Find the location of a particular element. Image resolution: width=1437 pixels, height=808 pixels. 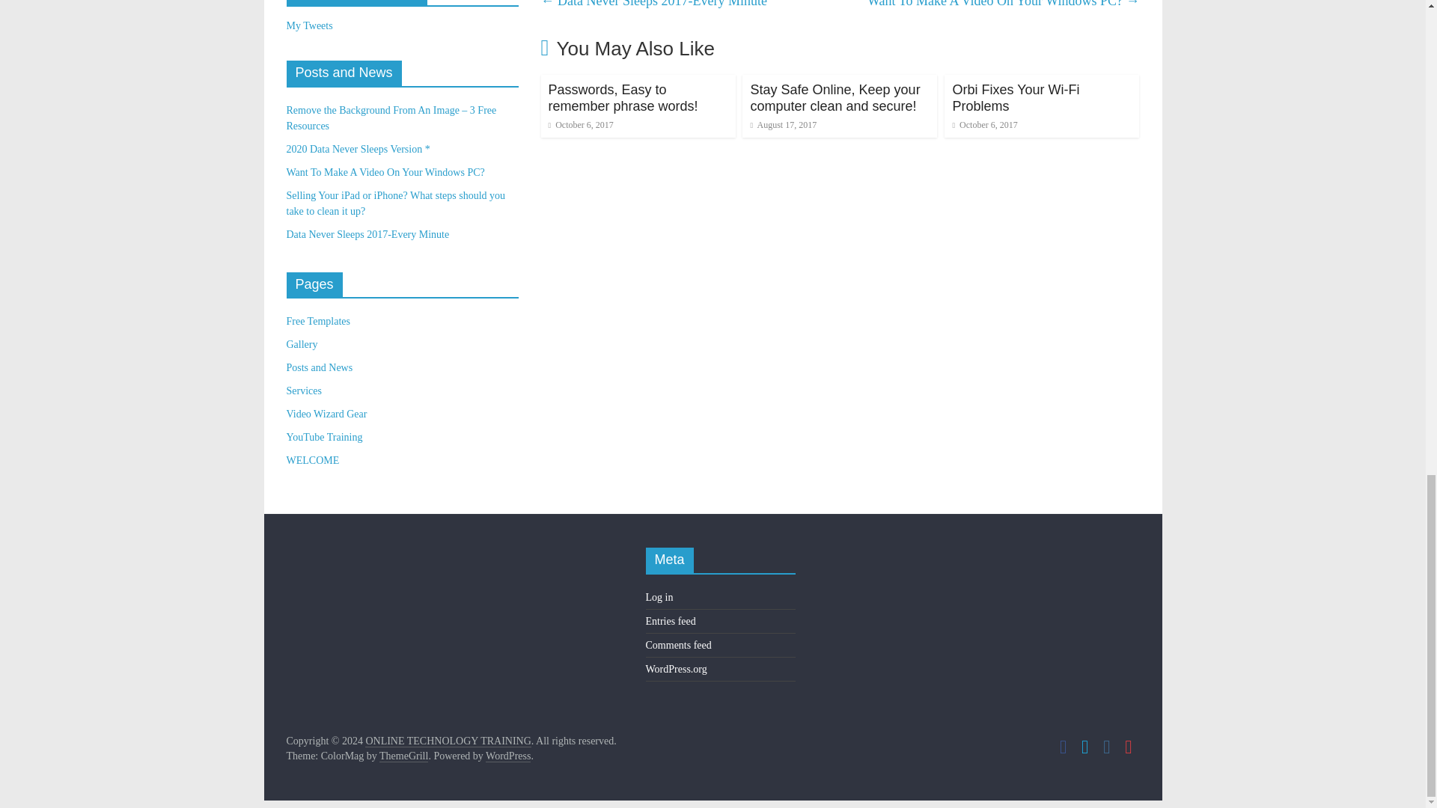

Stay Safe Online, Keep your computer clean and secure! is located at coordinates (835, 98).